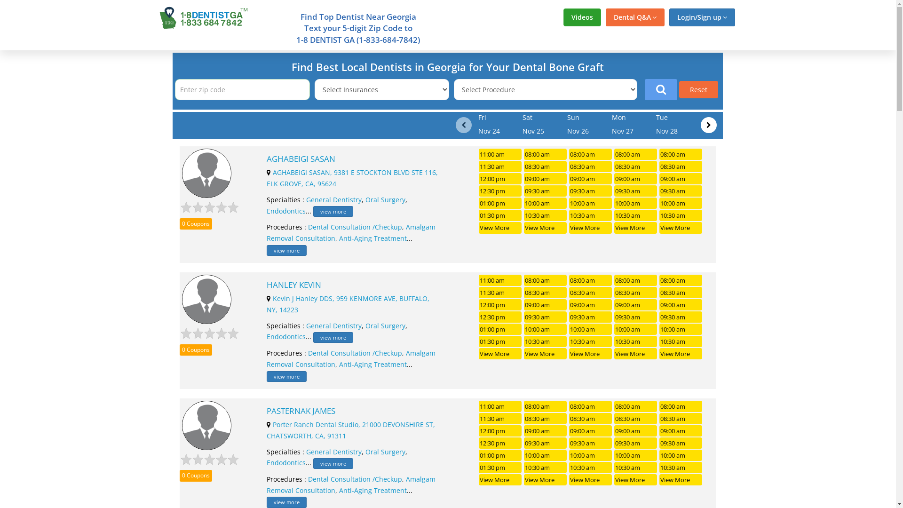  Describe the element at coordinates (546, 419) in the screenshot. I see `08:30 am` at that location.